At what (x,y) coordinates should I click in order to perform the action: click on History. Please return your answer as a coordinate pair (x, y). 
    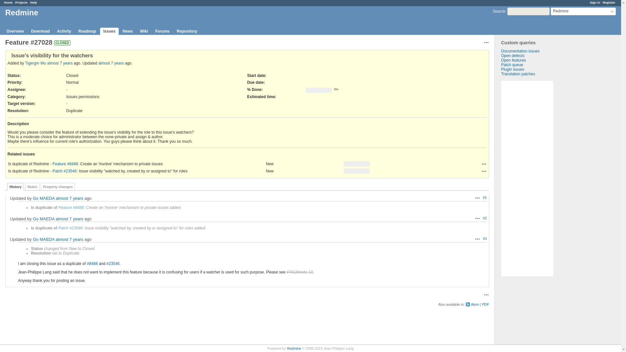
    Looking at the image, I should click on (15, 186).